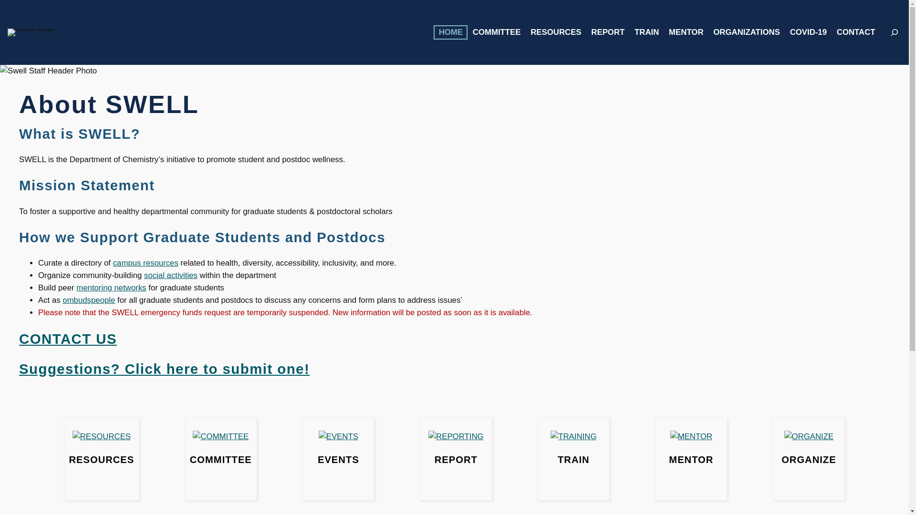 The height and width of the screenshot is (515, 916). I want to click on campus resources, so click(146, 263).